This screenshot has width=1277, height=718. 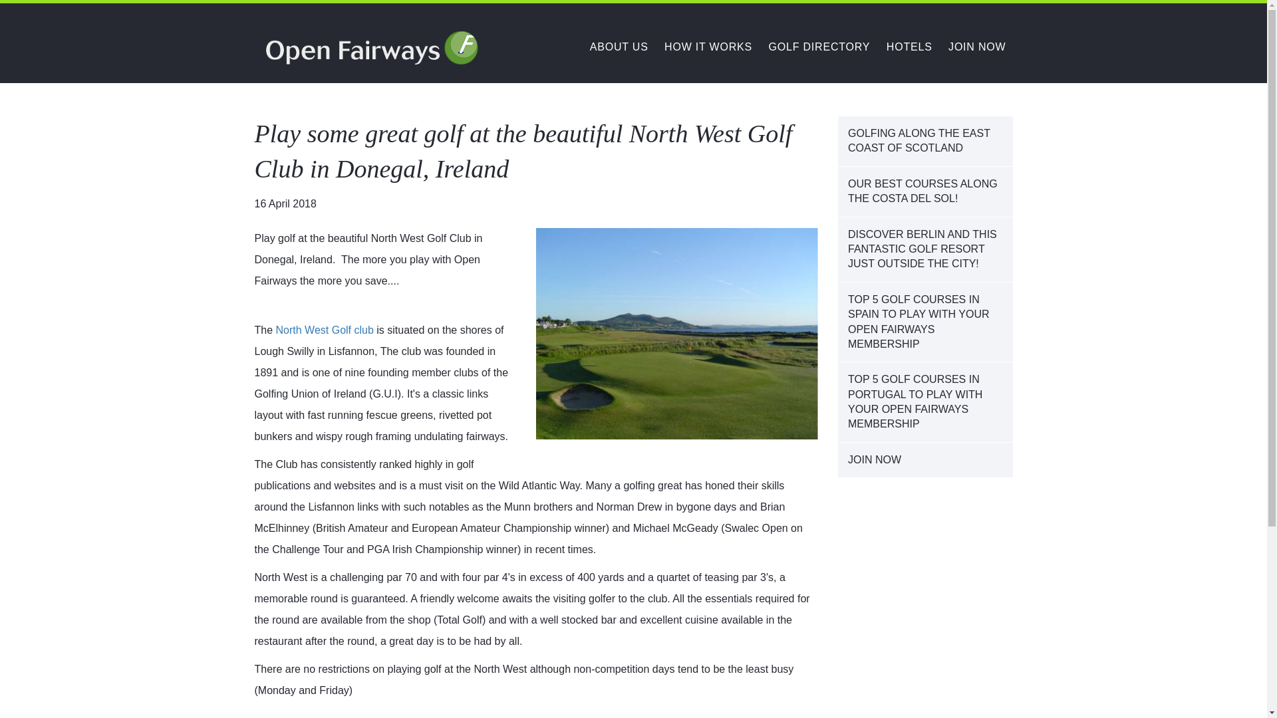 I want to click on GOLF DIRECTORY, so click(x=819, y=47).